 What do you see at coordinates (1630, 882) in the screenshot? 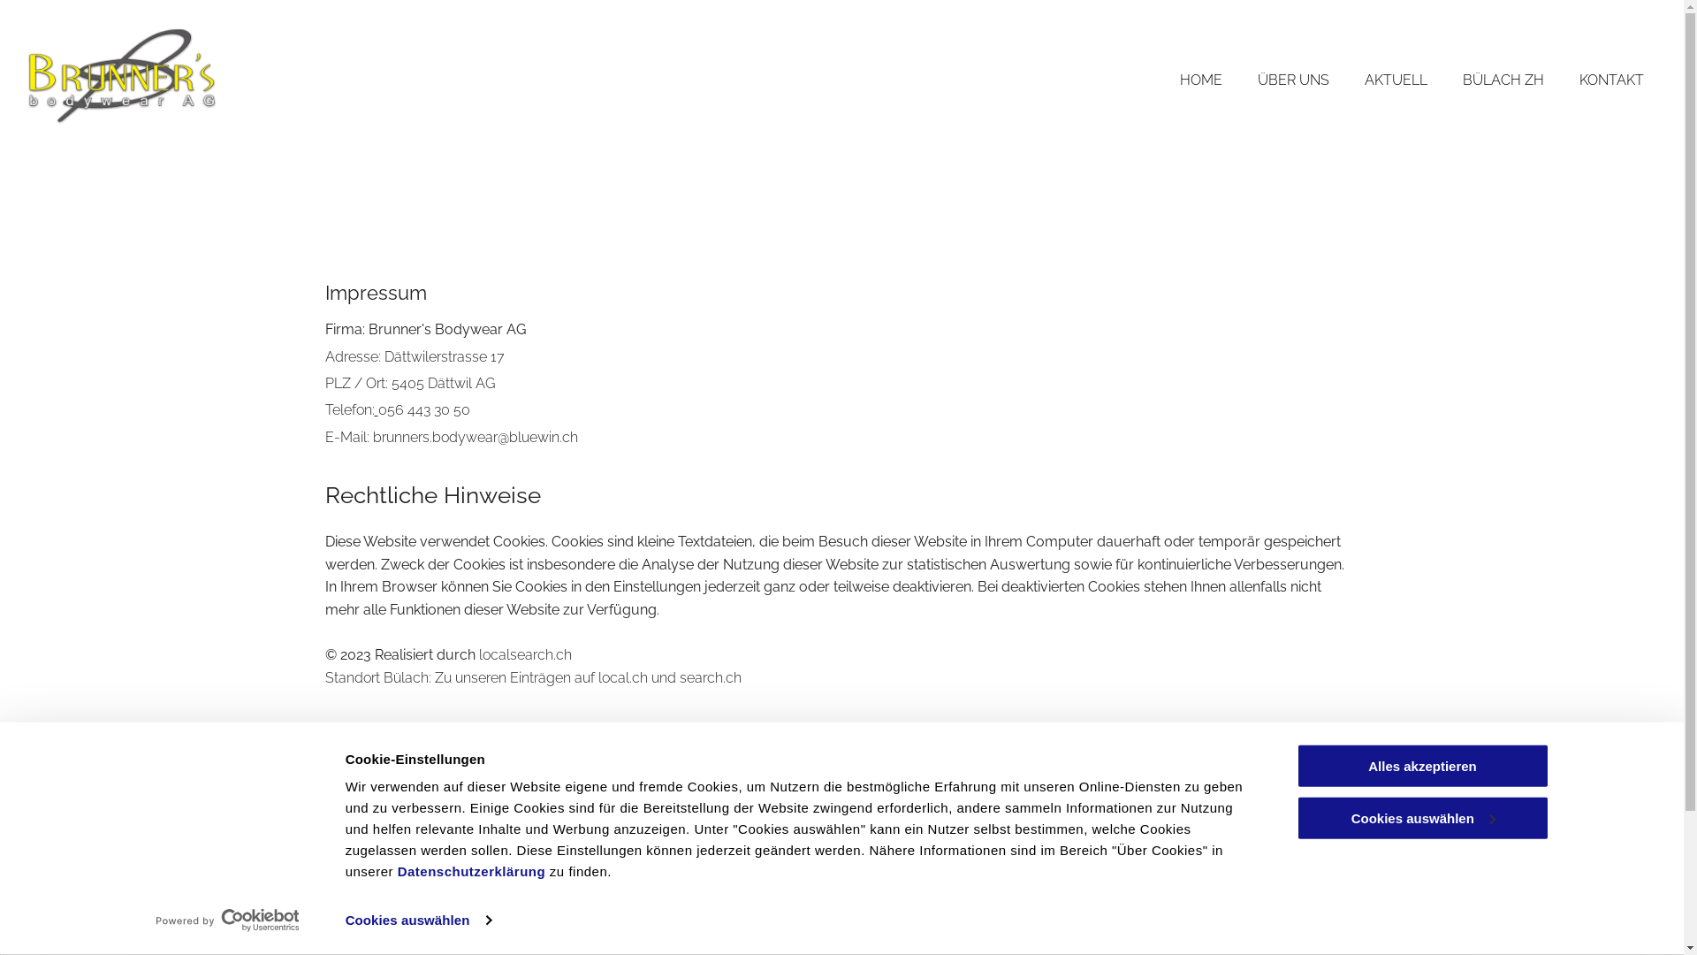
I see `Impressum` at bounding box center [1630, 882].